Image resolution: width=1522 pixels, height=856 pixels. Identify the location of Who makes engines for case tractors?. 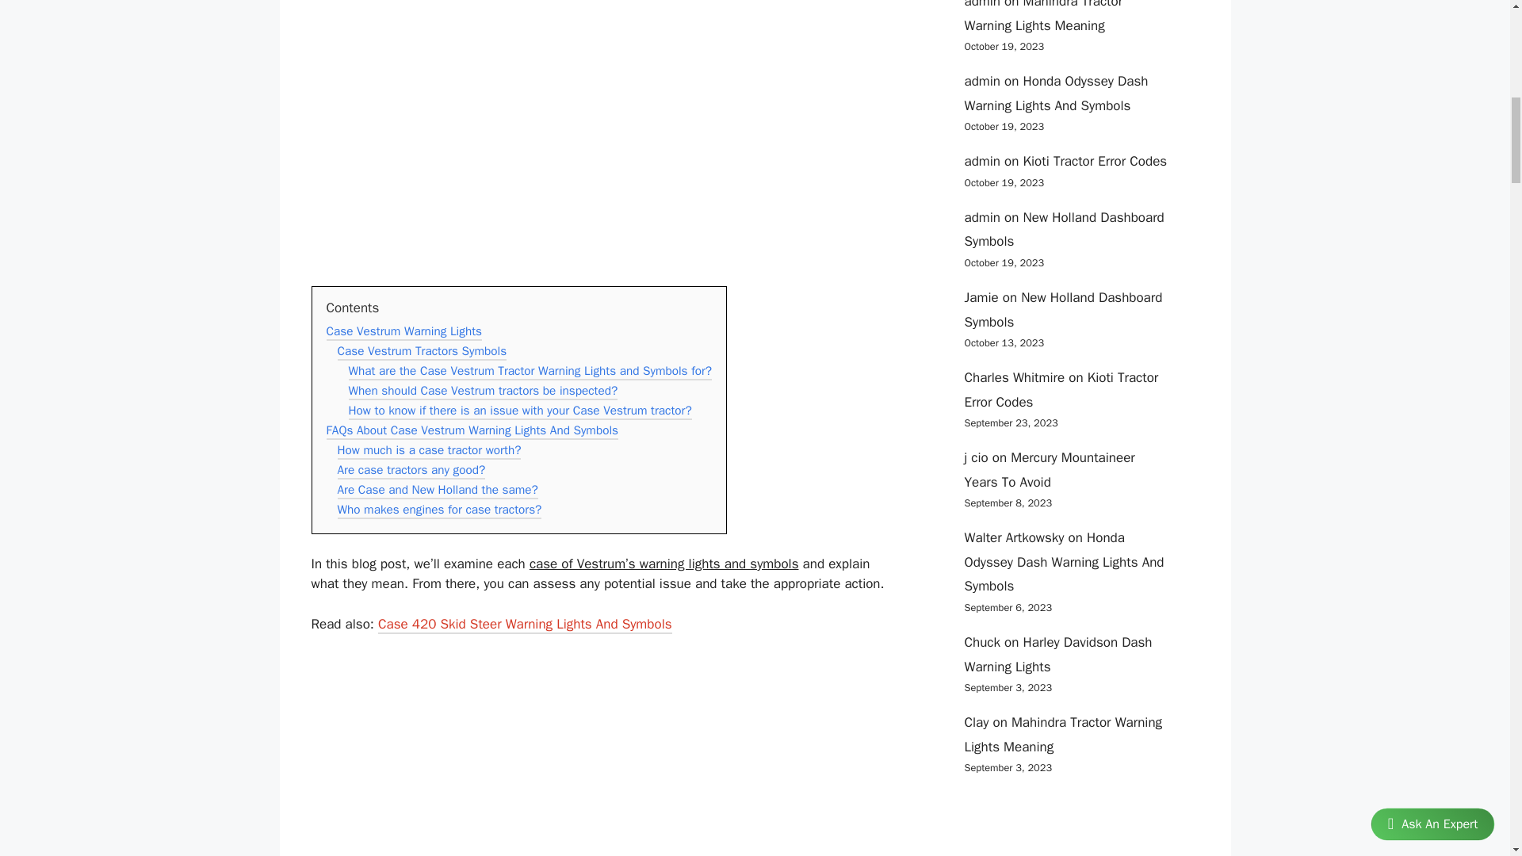
(439, 510).